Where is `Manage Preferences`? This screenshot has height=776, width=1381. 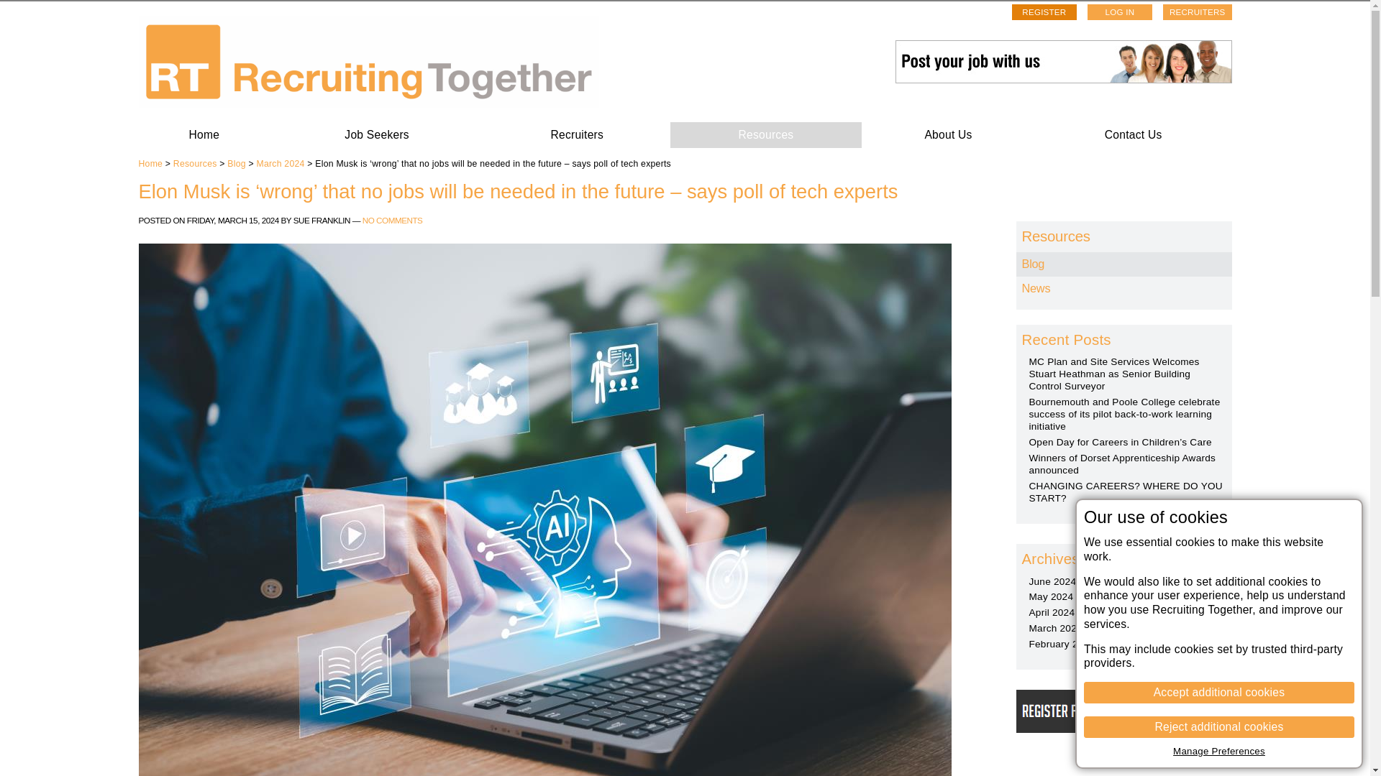
Manage Preferences is located at coordinates (1218, 751).